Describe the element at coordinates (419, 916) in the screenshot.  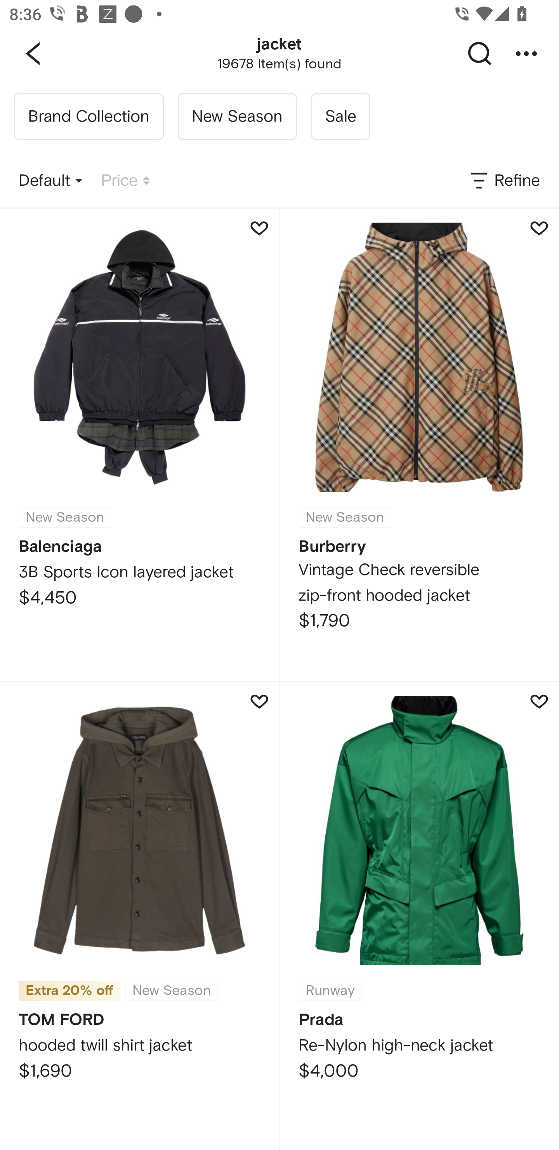
I see `Runway Prada Re-Nylon high-neck jacket $4,000` at that location.